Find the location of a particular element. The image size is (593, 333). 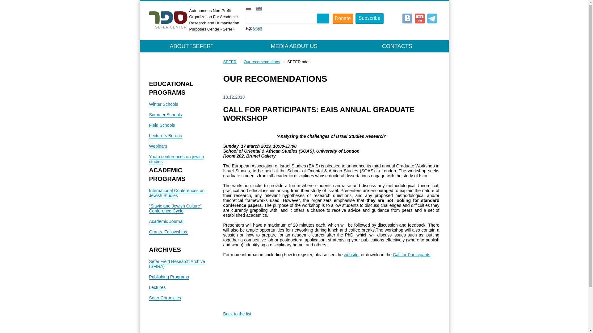

Our recomendations is located at coordinates (262, 62).